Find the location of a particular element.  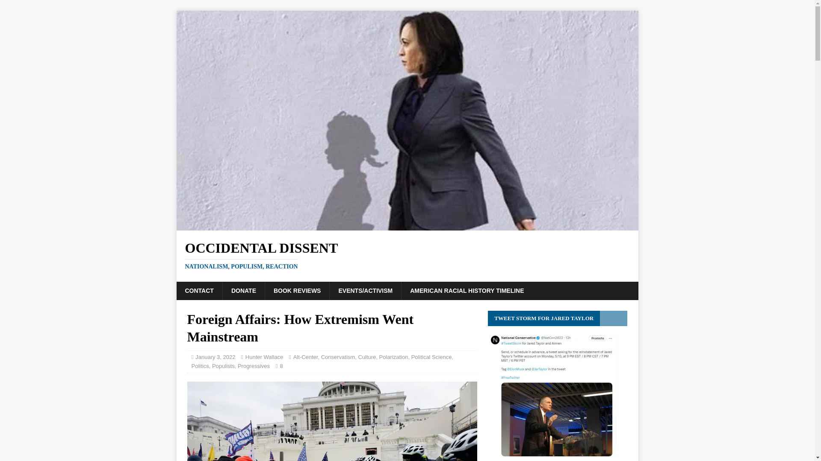

Culture is located at coordinates (367, 357).